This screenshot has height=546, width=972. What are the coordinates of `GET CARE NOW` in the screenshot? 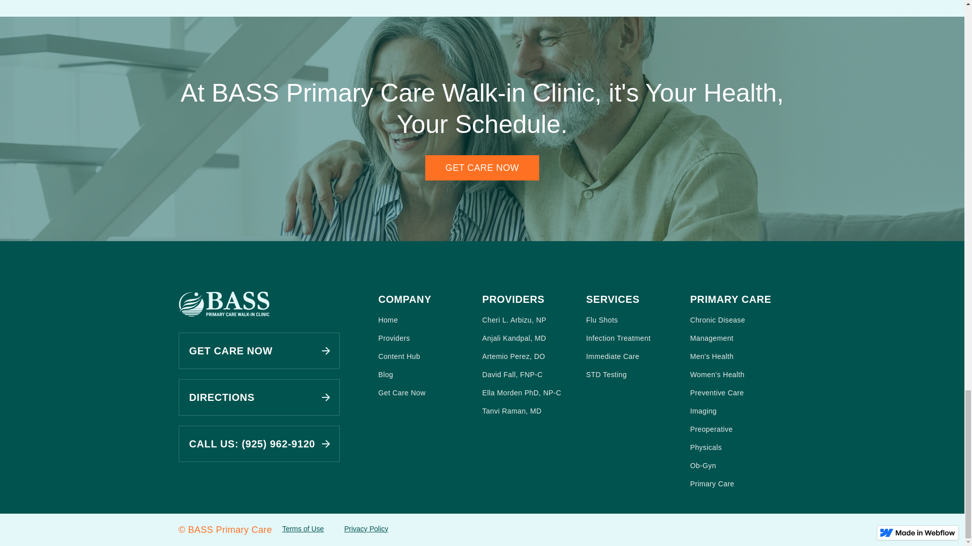 It's located at (482, 168).